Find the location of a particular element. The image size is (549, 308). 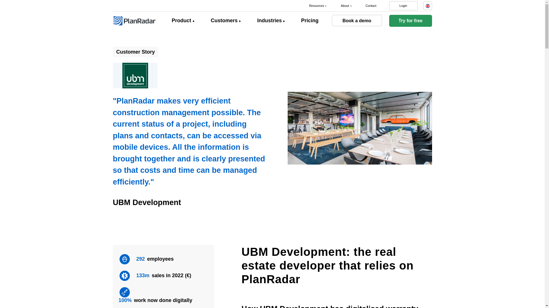

Contact is located at coordinates (371, 6).